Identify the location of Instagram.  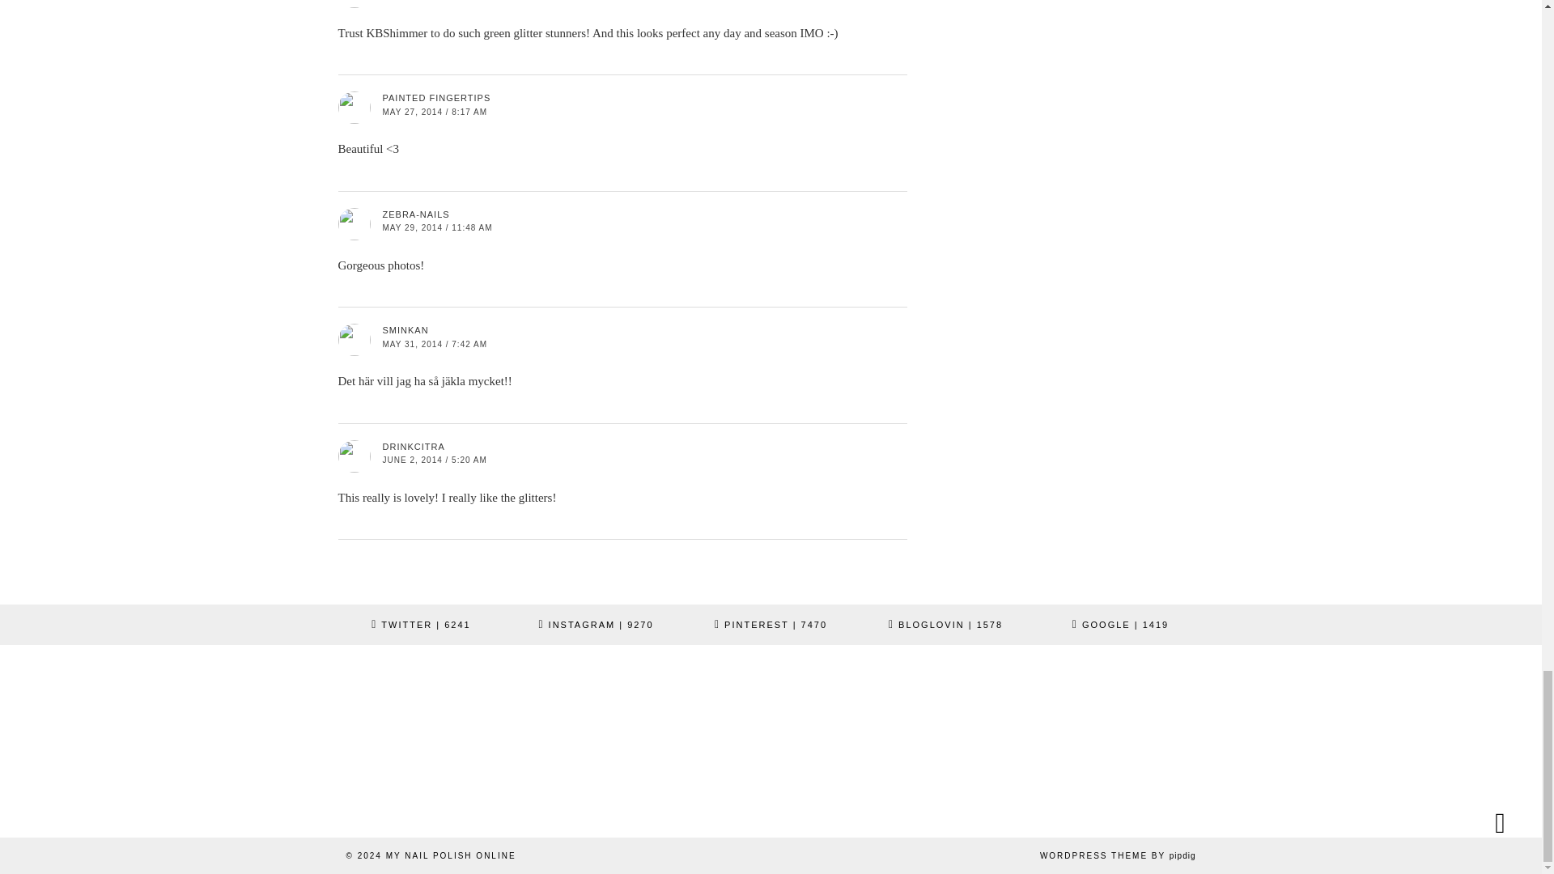
(595, 624).